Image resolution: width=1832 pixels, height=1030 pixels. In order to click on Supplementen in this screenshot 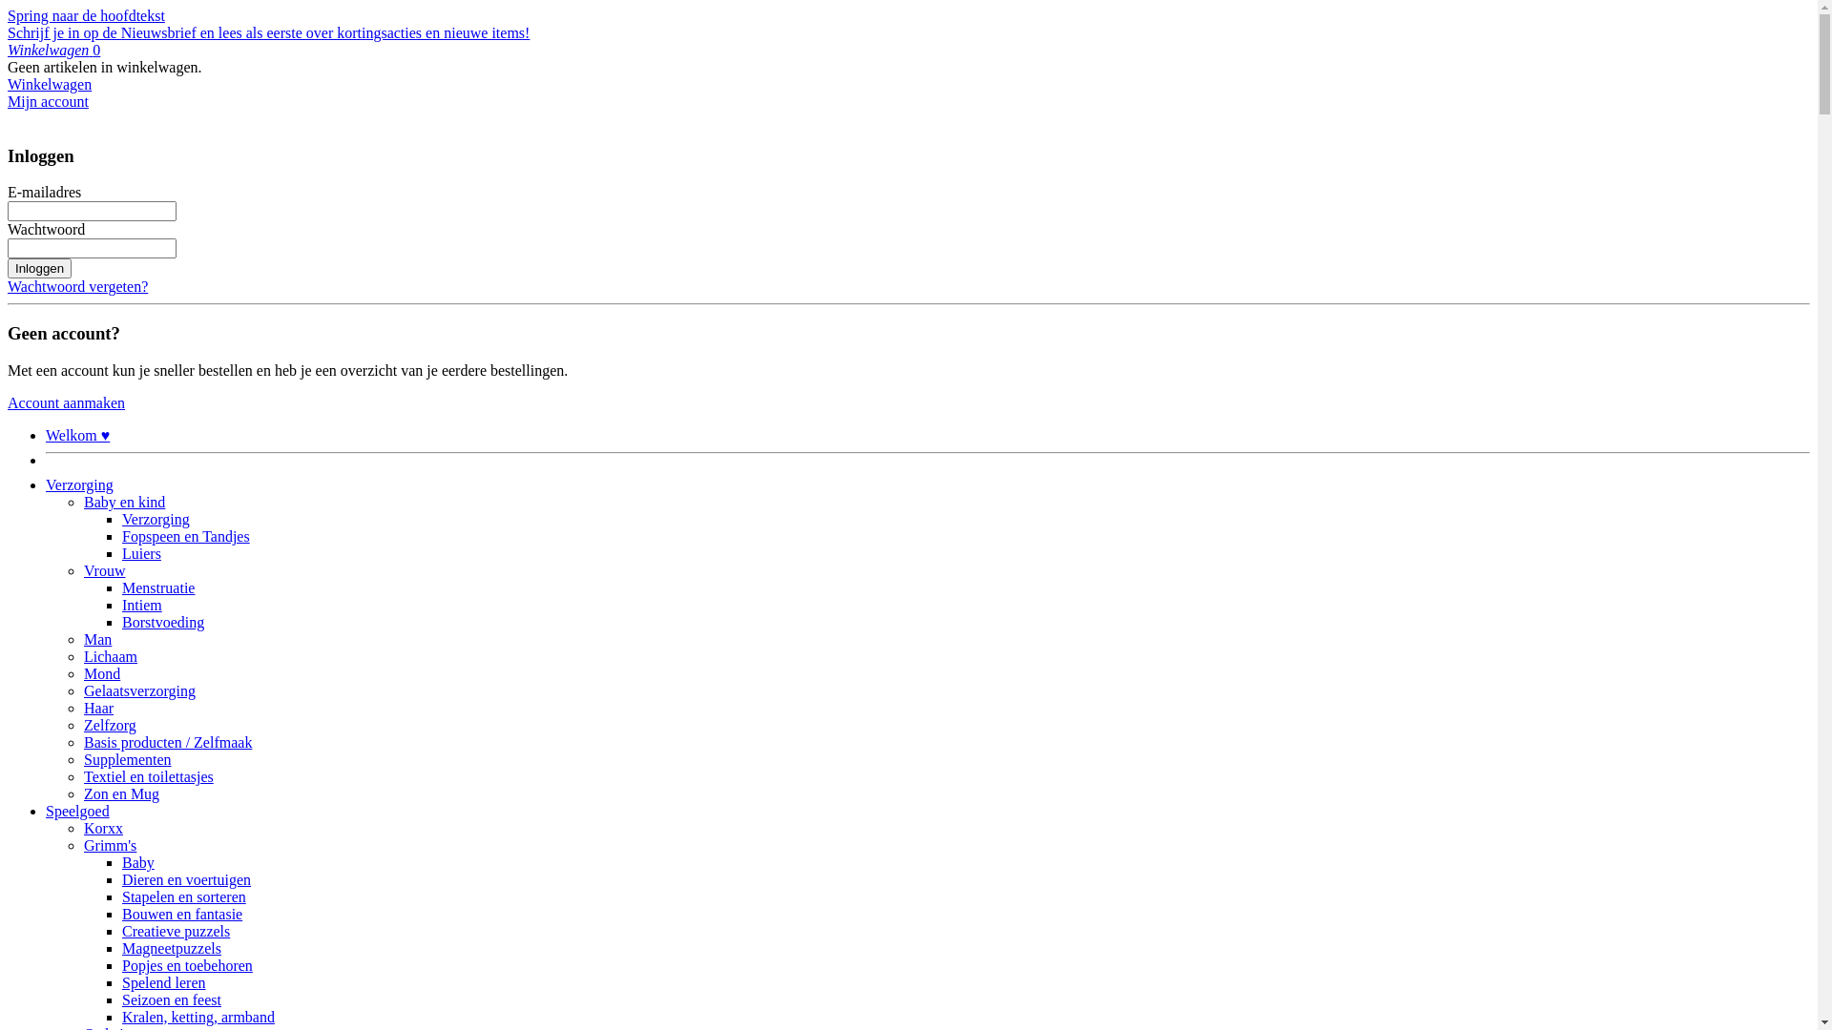, I will do `click(128, 759)`.